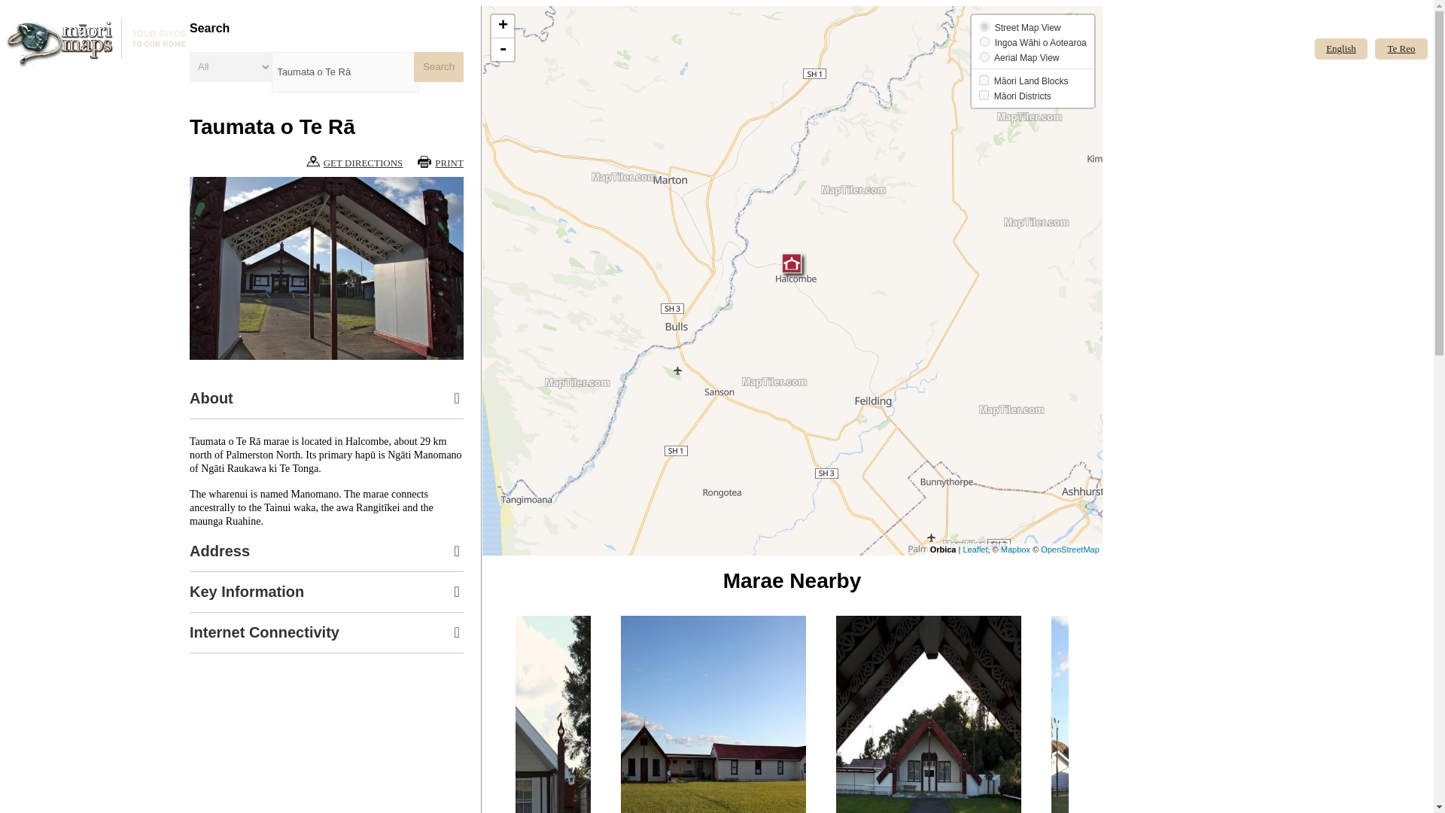 The width and height of the screenshot is (1445, 813). Describe the element at coordinates (974, 549) in the screenshot. I see `Leaflet` at that location.